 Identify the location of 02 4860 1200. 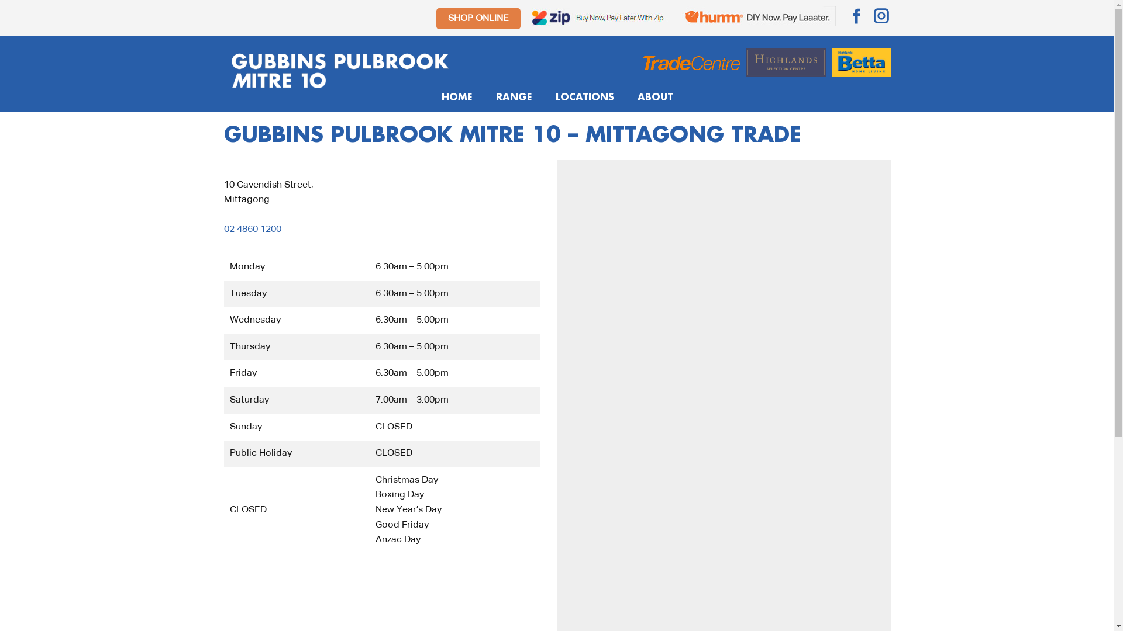
(252, 236).